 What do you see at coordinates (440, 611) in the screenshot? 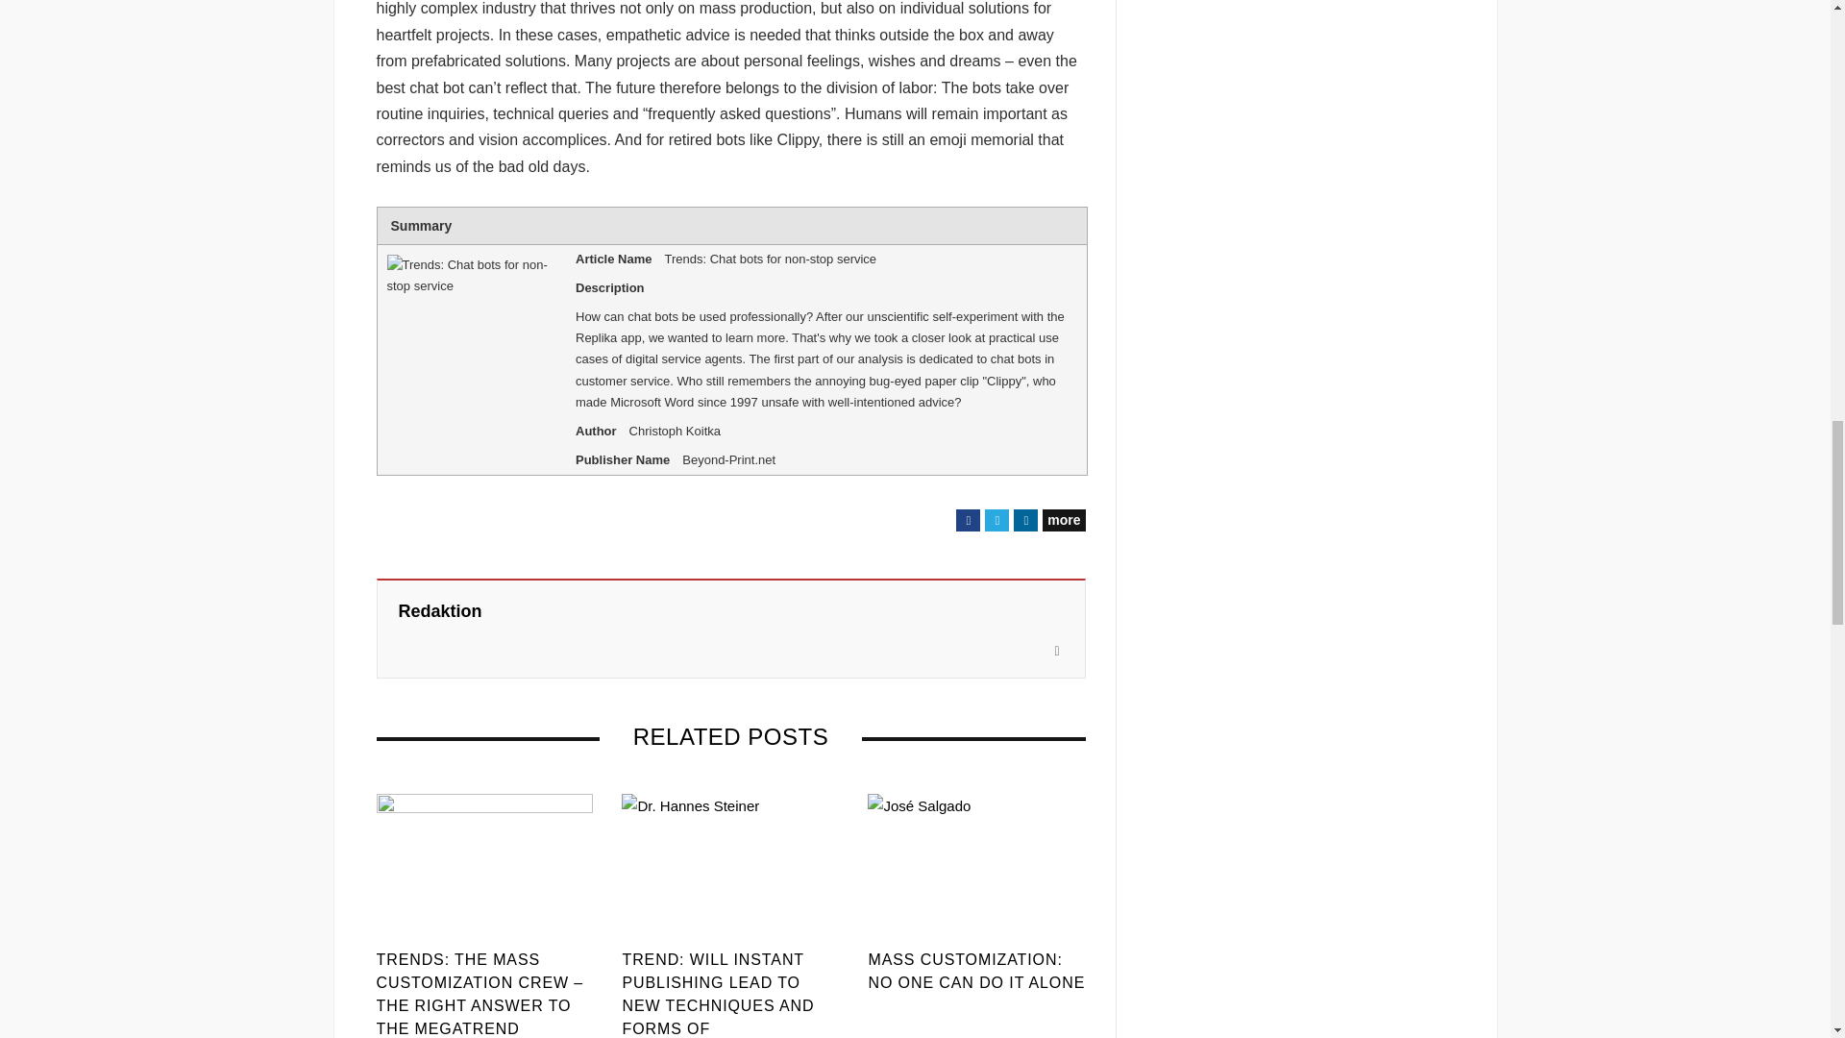
I see `Redaktion` at bounding box center [440, 611].